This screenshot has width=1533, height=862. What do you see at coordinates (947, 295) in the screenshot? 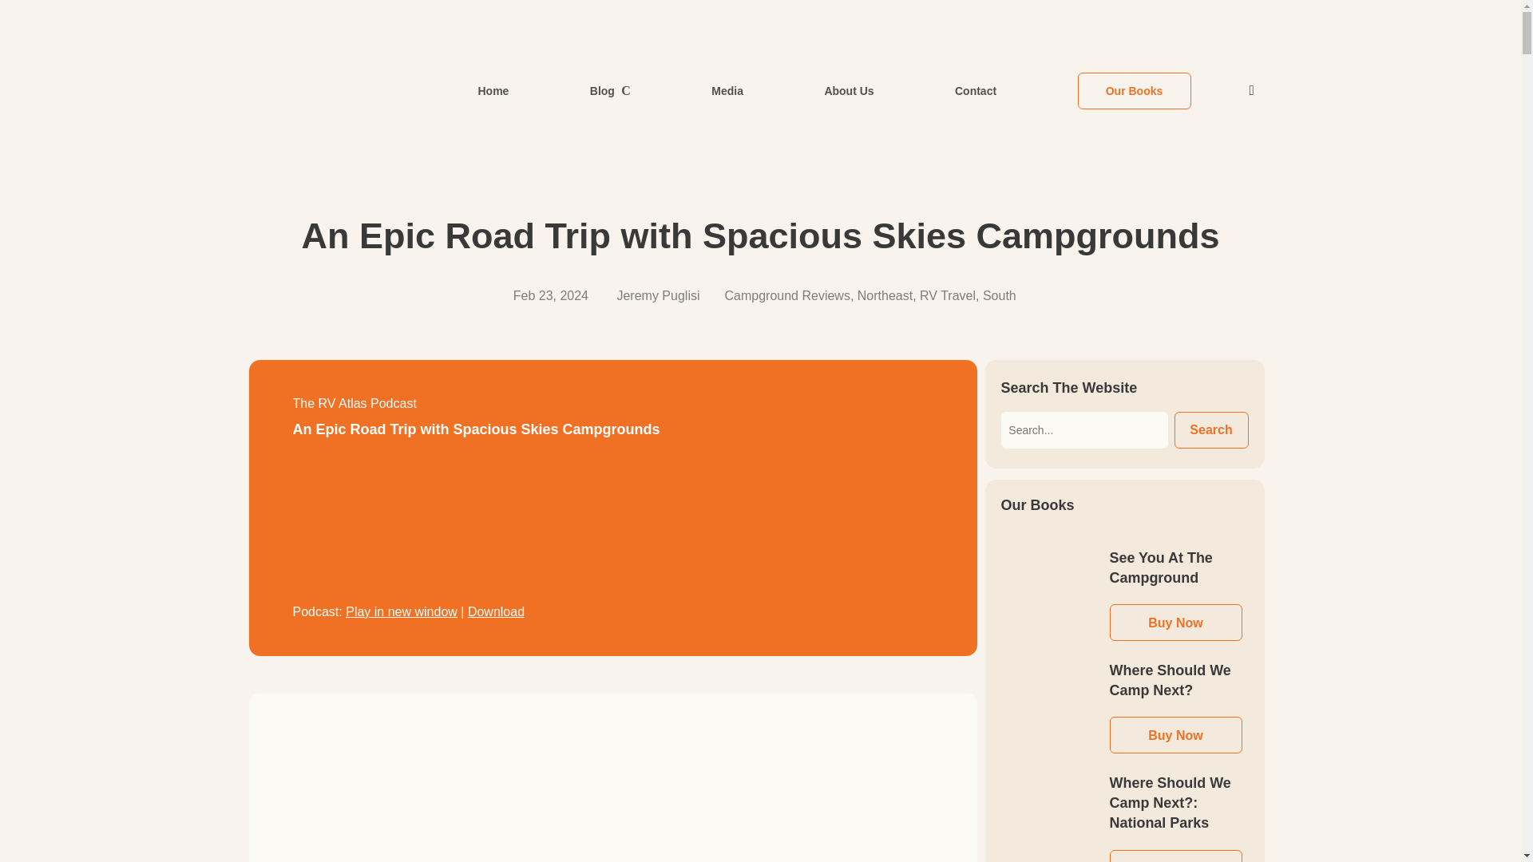
I see `RV Travel` at bounding box center [947, 295].